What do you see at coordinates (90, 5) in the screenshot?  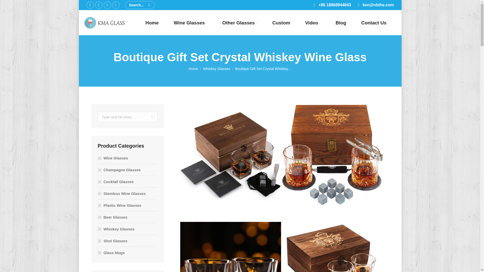 I see `Facebook page opens in new window` at bounding box center [90, 5].